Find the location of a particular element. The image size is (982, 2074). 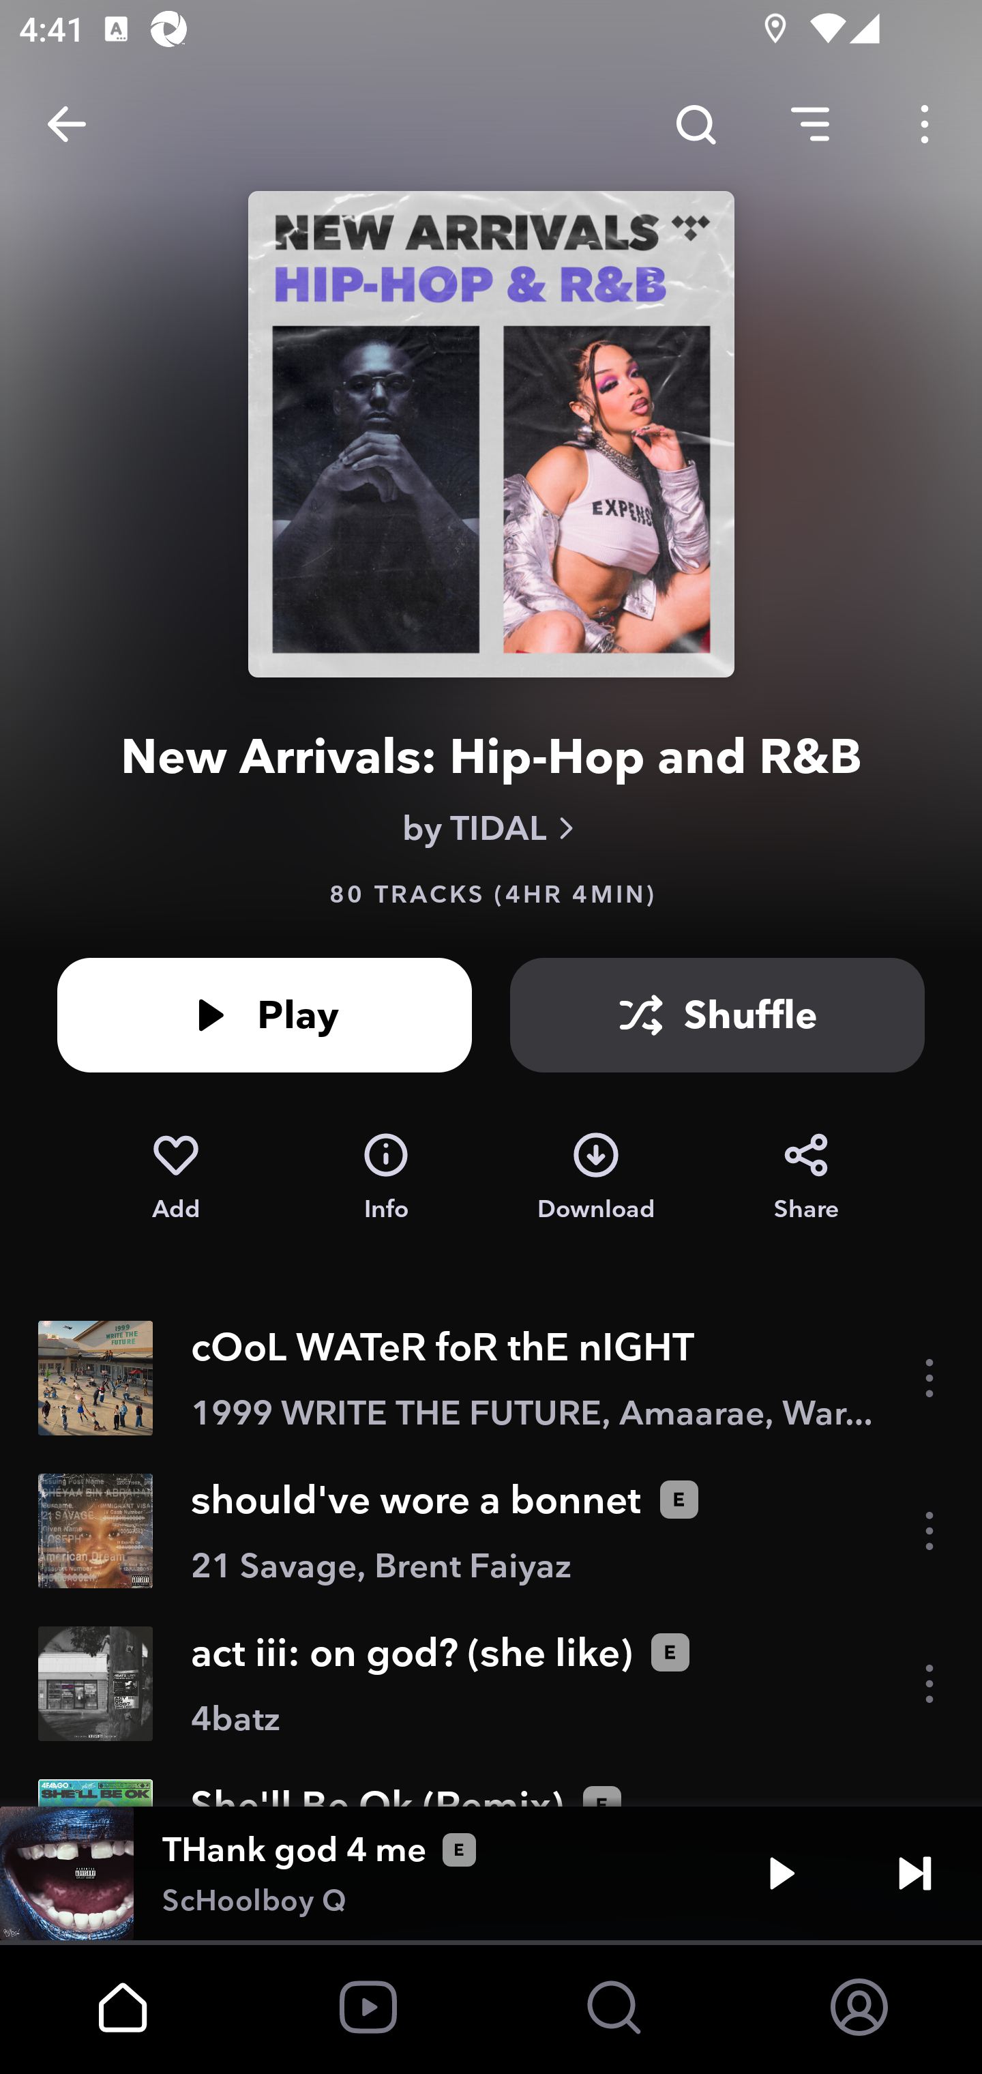

Info is located at coordinates (386, 1178).